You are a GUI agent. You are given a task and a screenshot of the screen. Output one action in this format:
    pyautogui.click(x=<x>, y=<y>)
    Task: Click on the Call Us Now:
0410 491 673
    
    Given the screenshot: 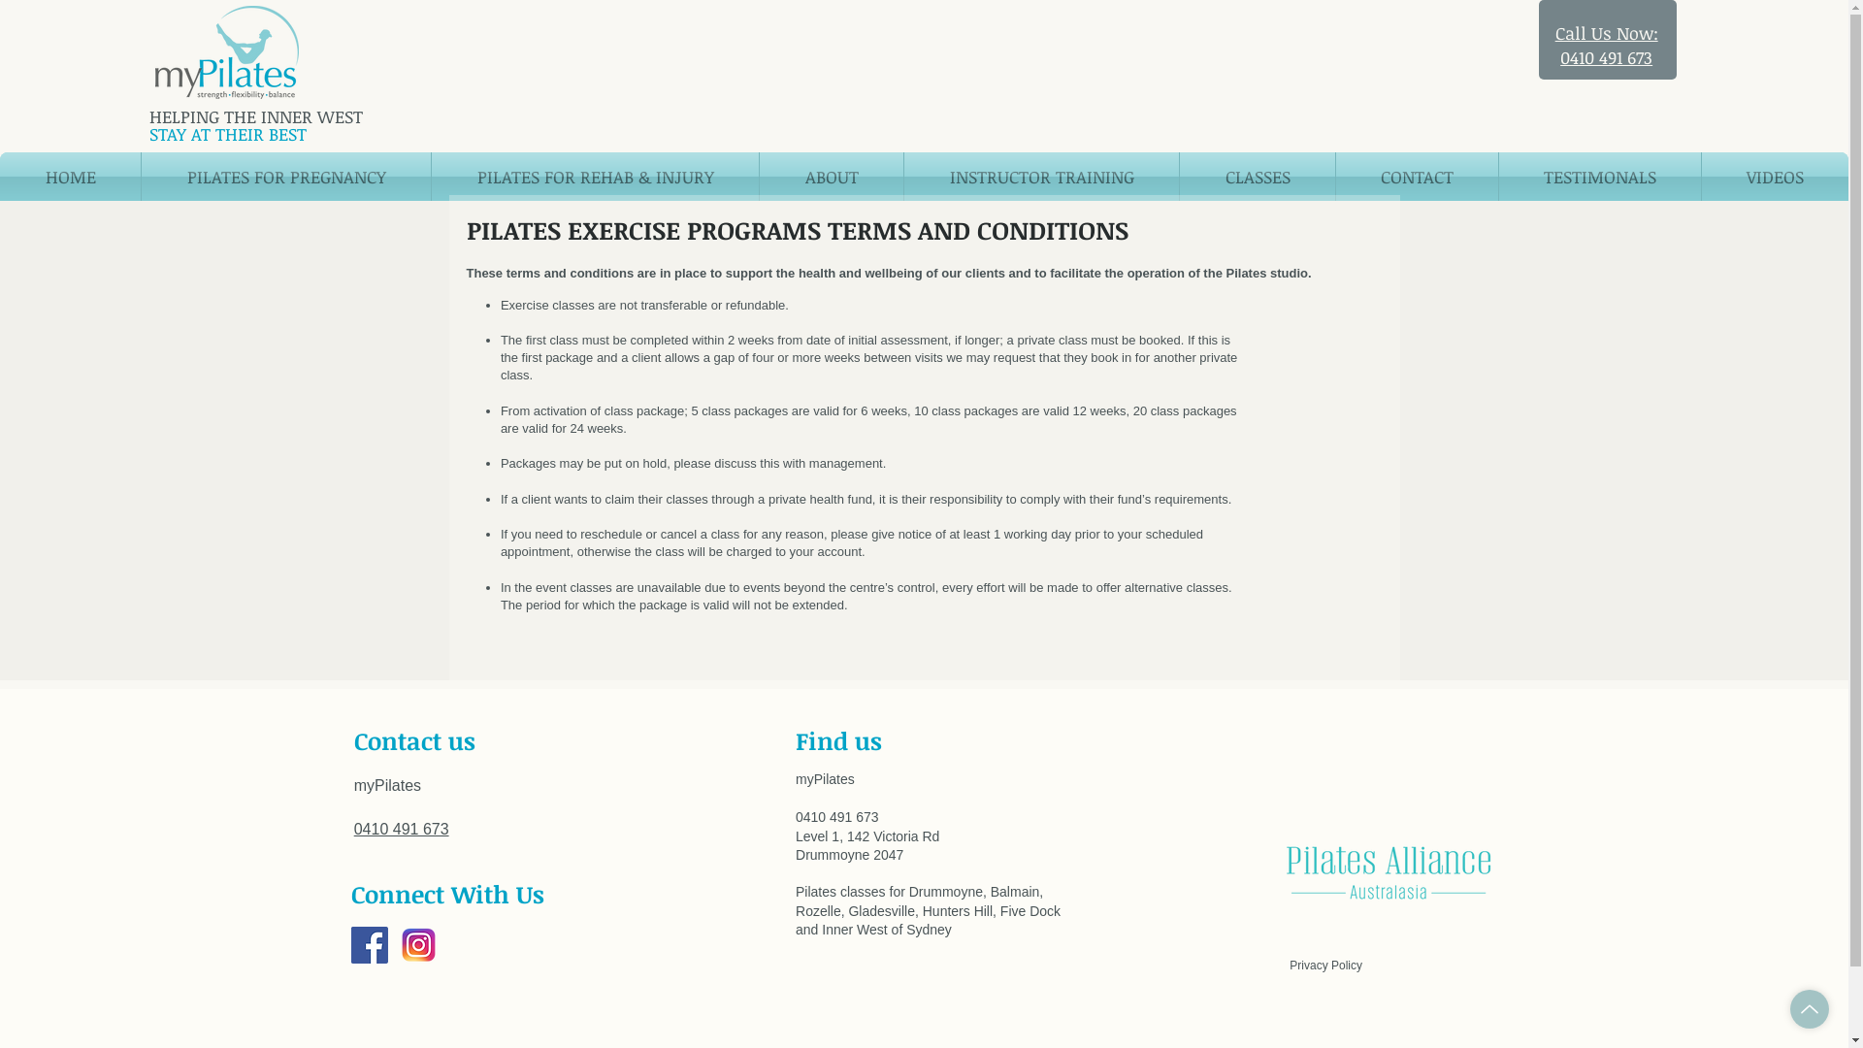 What is the action you would take?
    pyautogui.click(x=1607, y=45)
    